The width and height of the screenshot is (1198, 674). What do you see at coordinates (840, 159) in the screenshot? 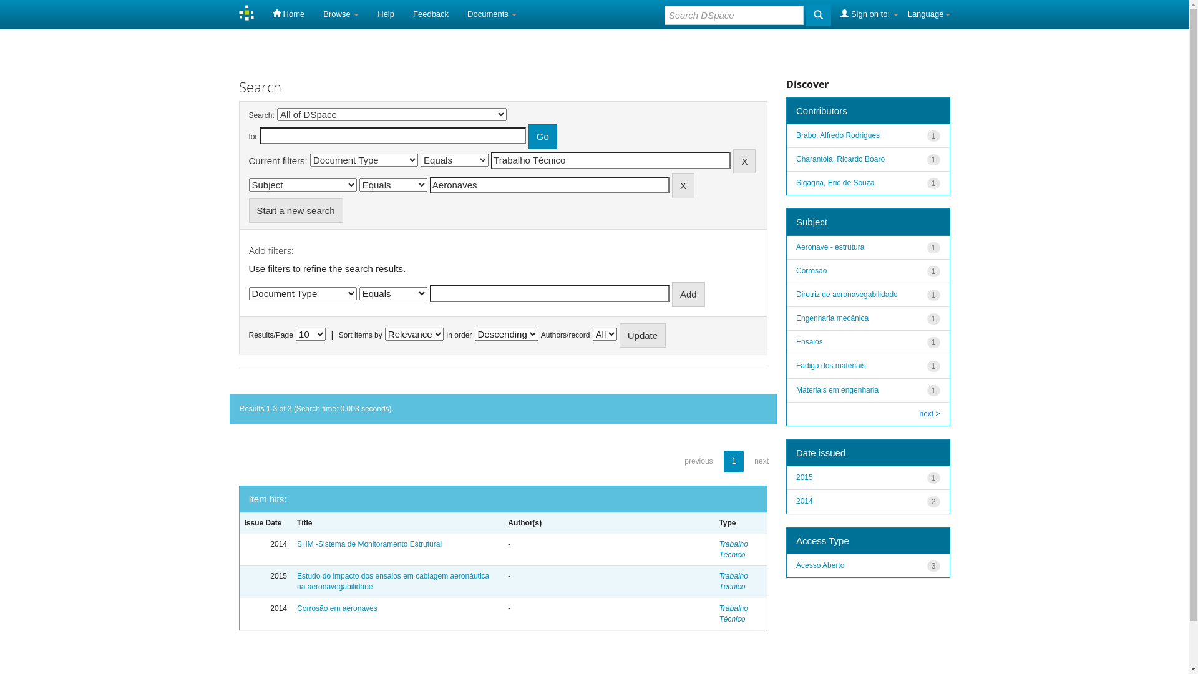
I see `Charantola, Ricardo Boaro` at bounding box center [840, 159].